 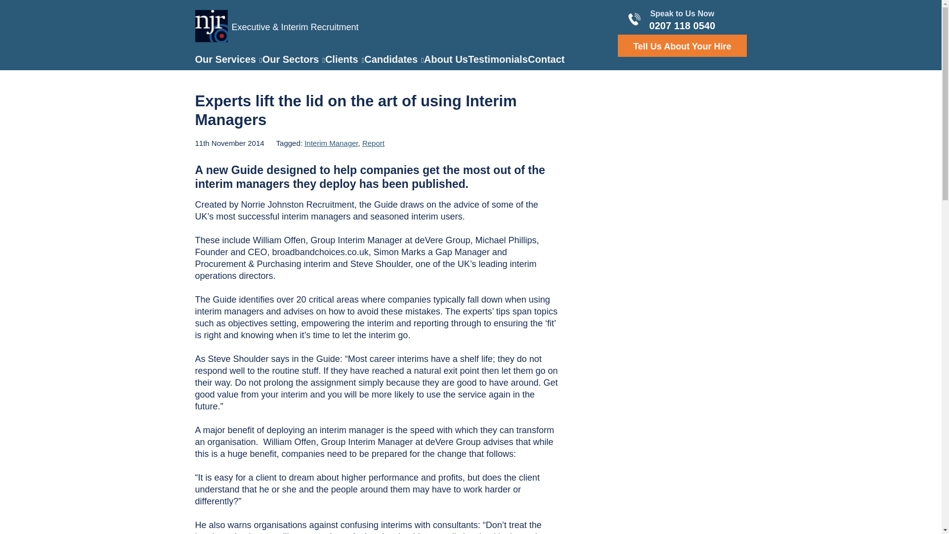 I want to click on Tell Us About Your Hire, so click(x=682, y=45).